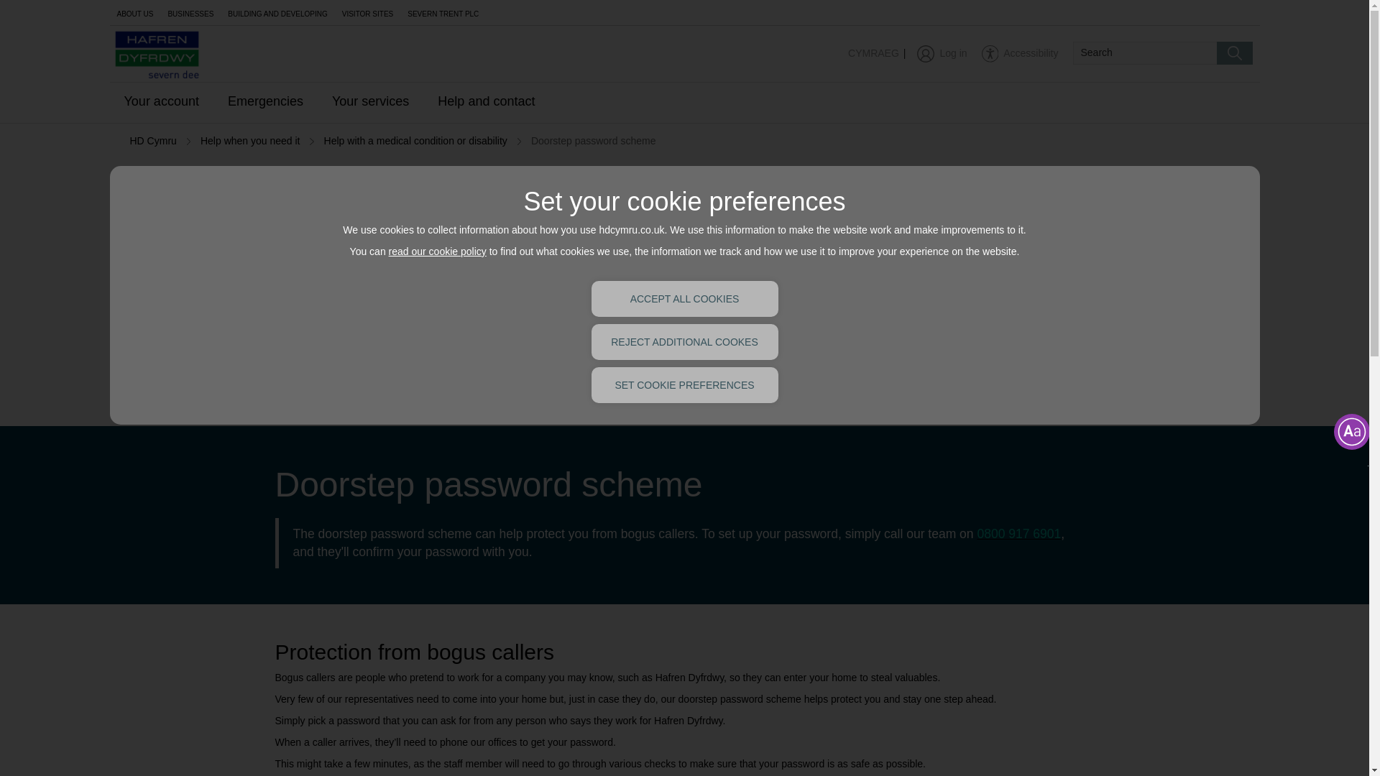  Describe the element at coordinates (160, 102) in the screenshot. I see `Your account` at that location.